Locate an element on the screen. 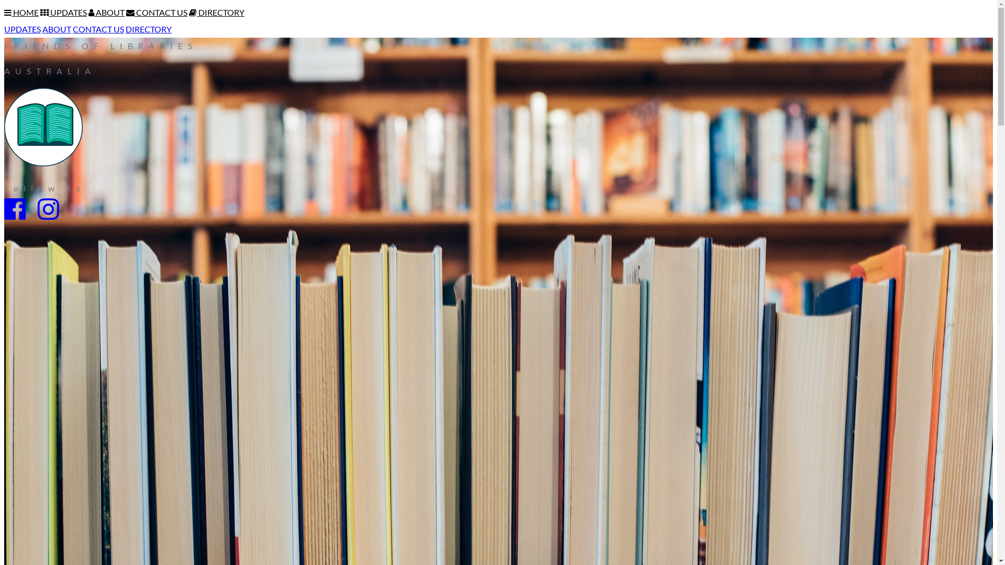  CONTACT US is located at coordinates (157, 13).